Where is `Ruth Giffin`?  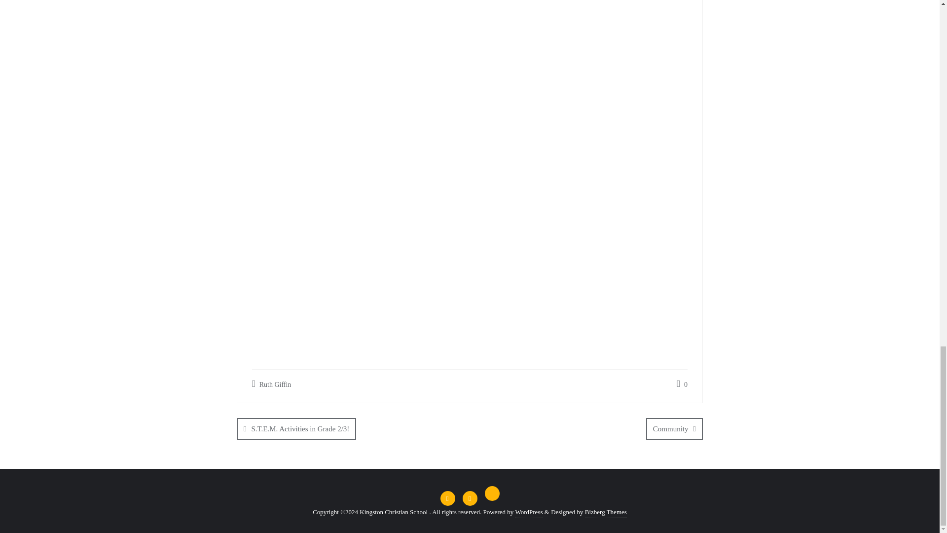 Ruth Giffin is located at coordinates (271, 384).